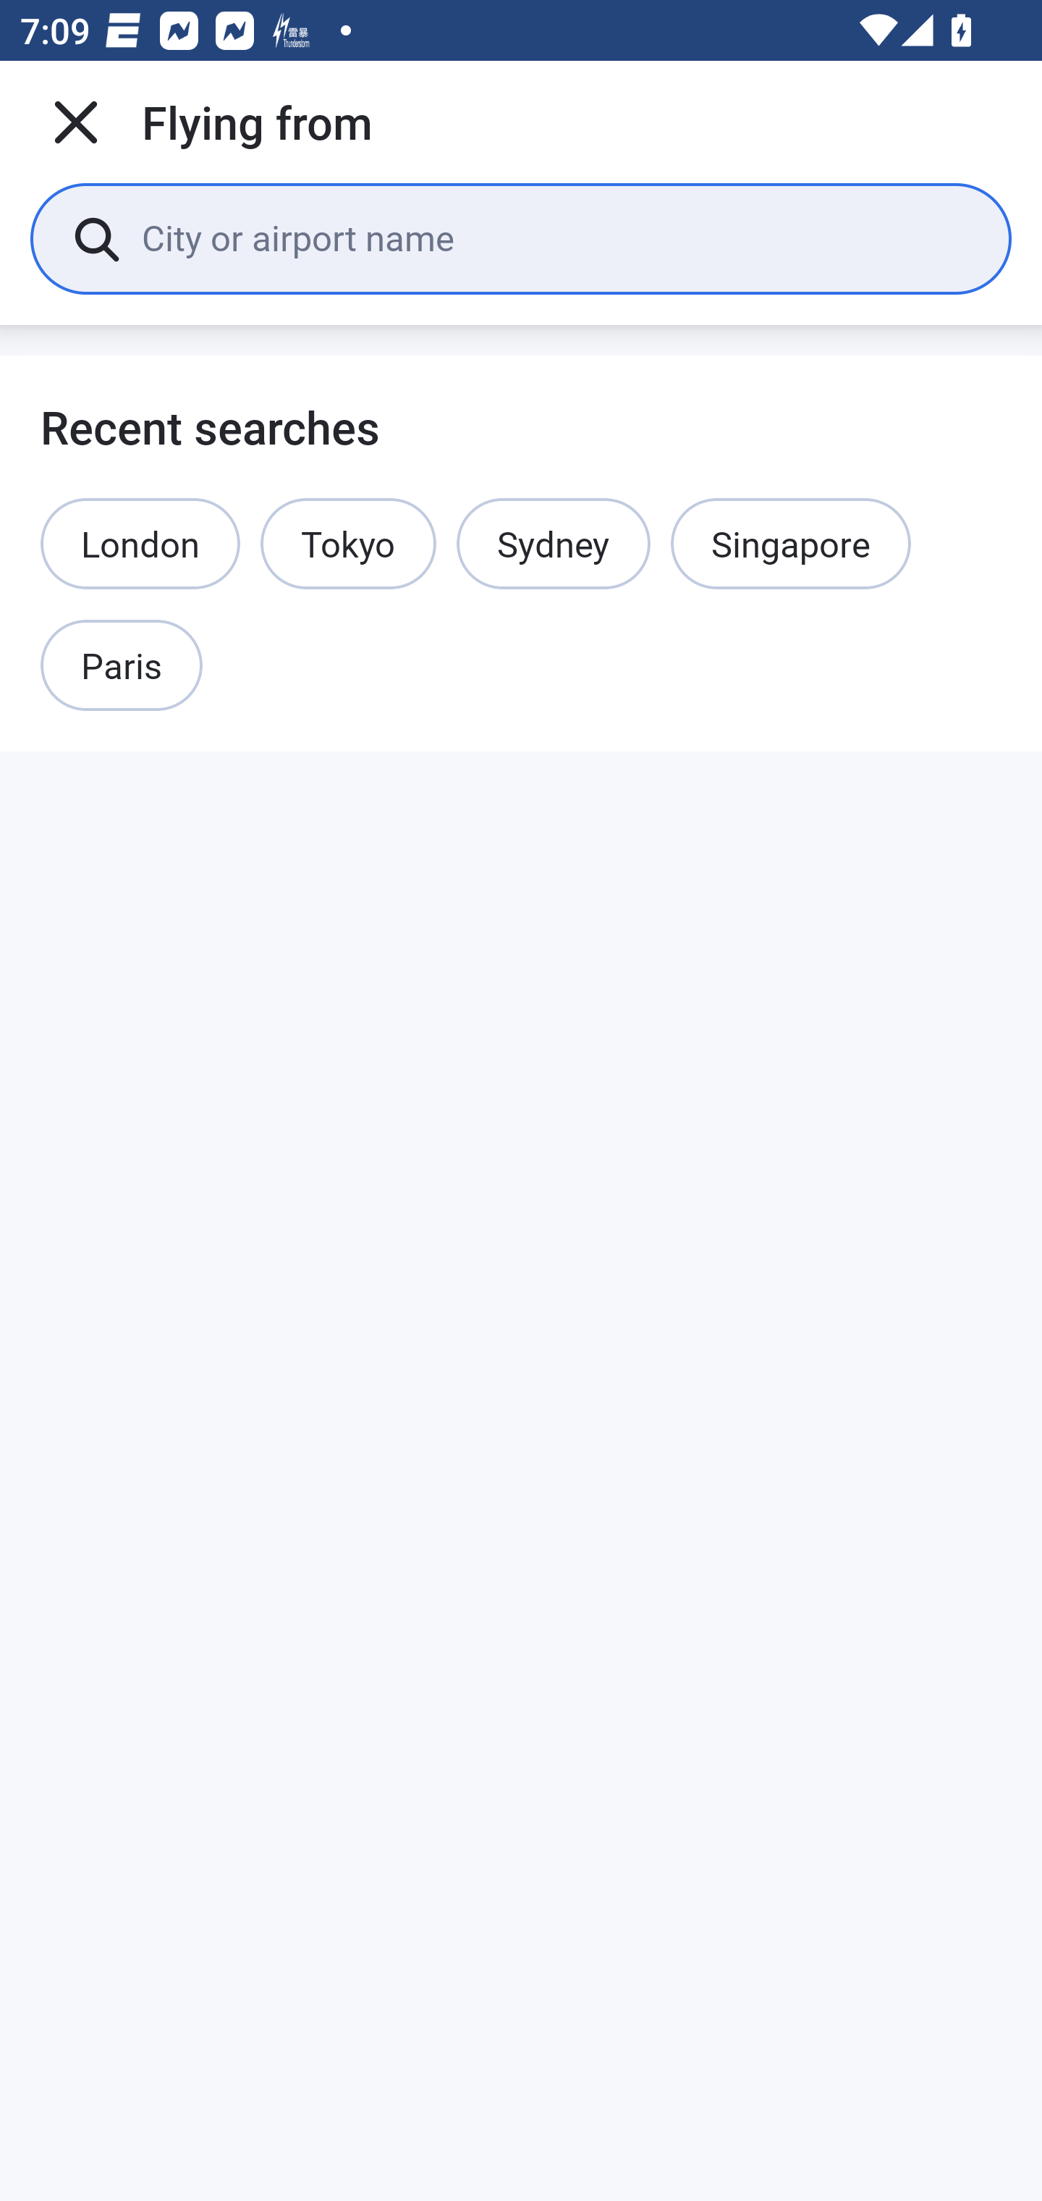  Describe the element at coordinates (790, 543) in the screenshot. I see `Singapore` at that location.